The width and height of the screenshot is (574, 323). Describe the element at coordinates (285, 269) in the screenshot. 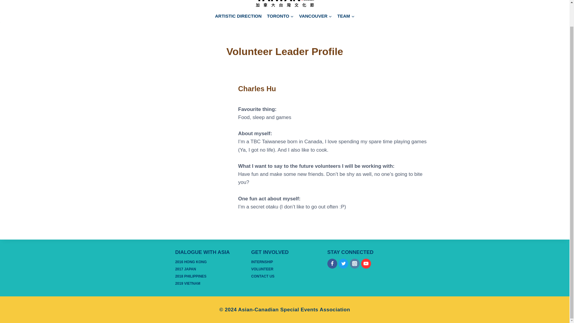

I see `VOLUNTEER` at that location.